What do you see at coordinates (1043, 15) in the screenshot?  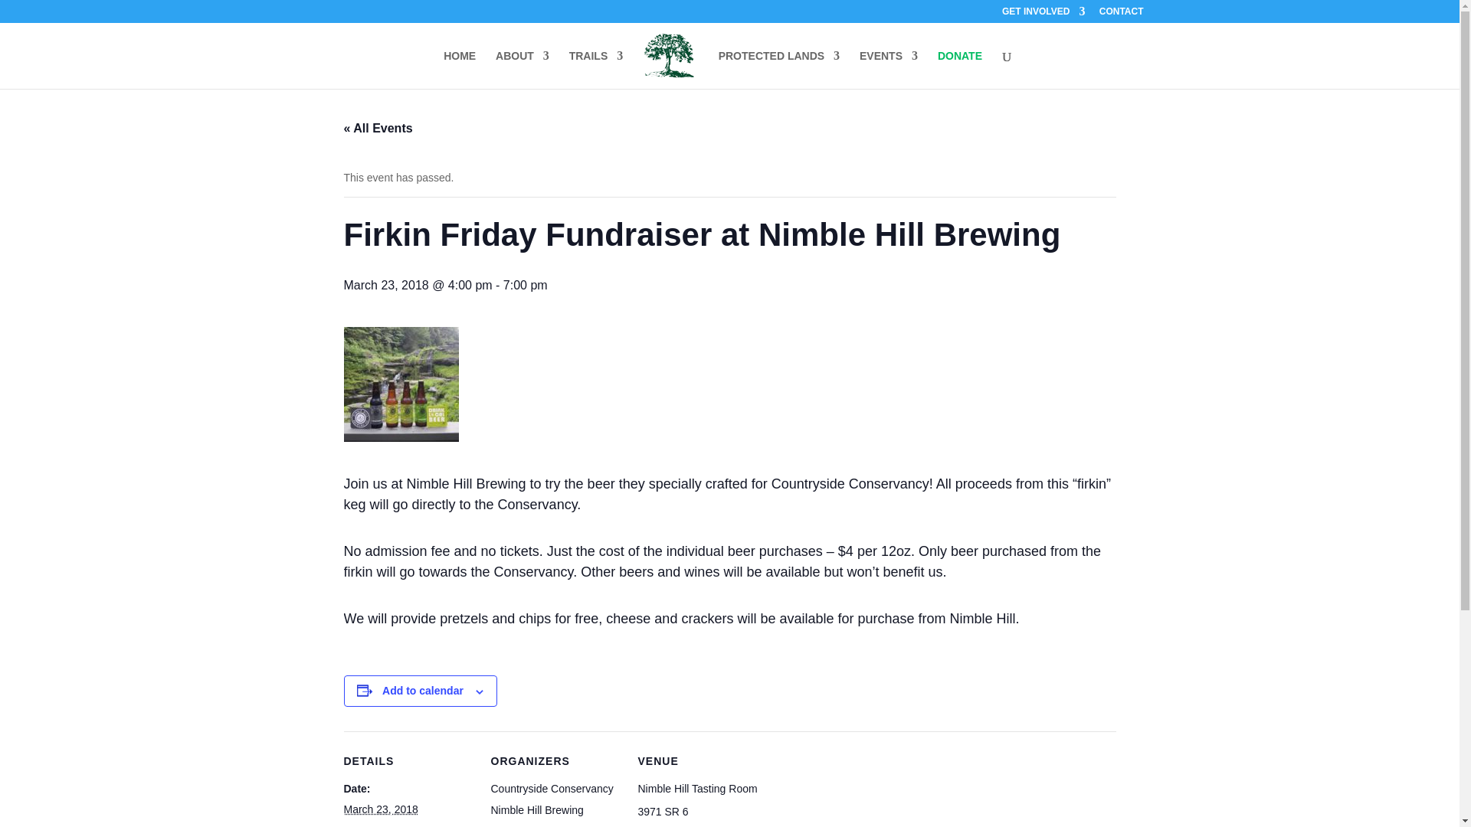 I see `GET INVOLVED` at bounding box center [1043, 15].